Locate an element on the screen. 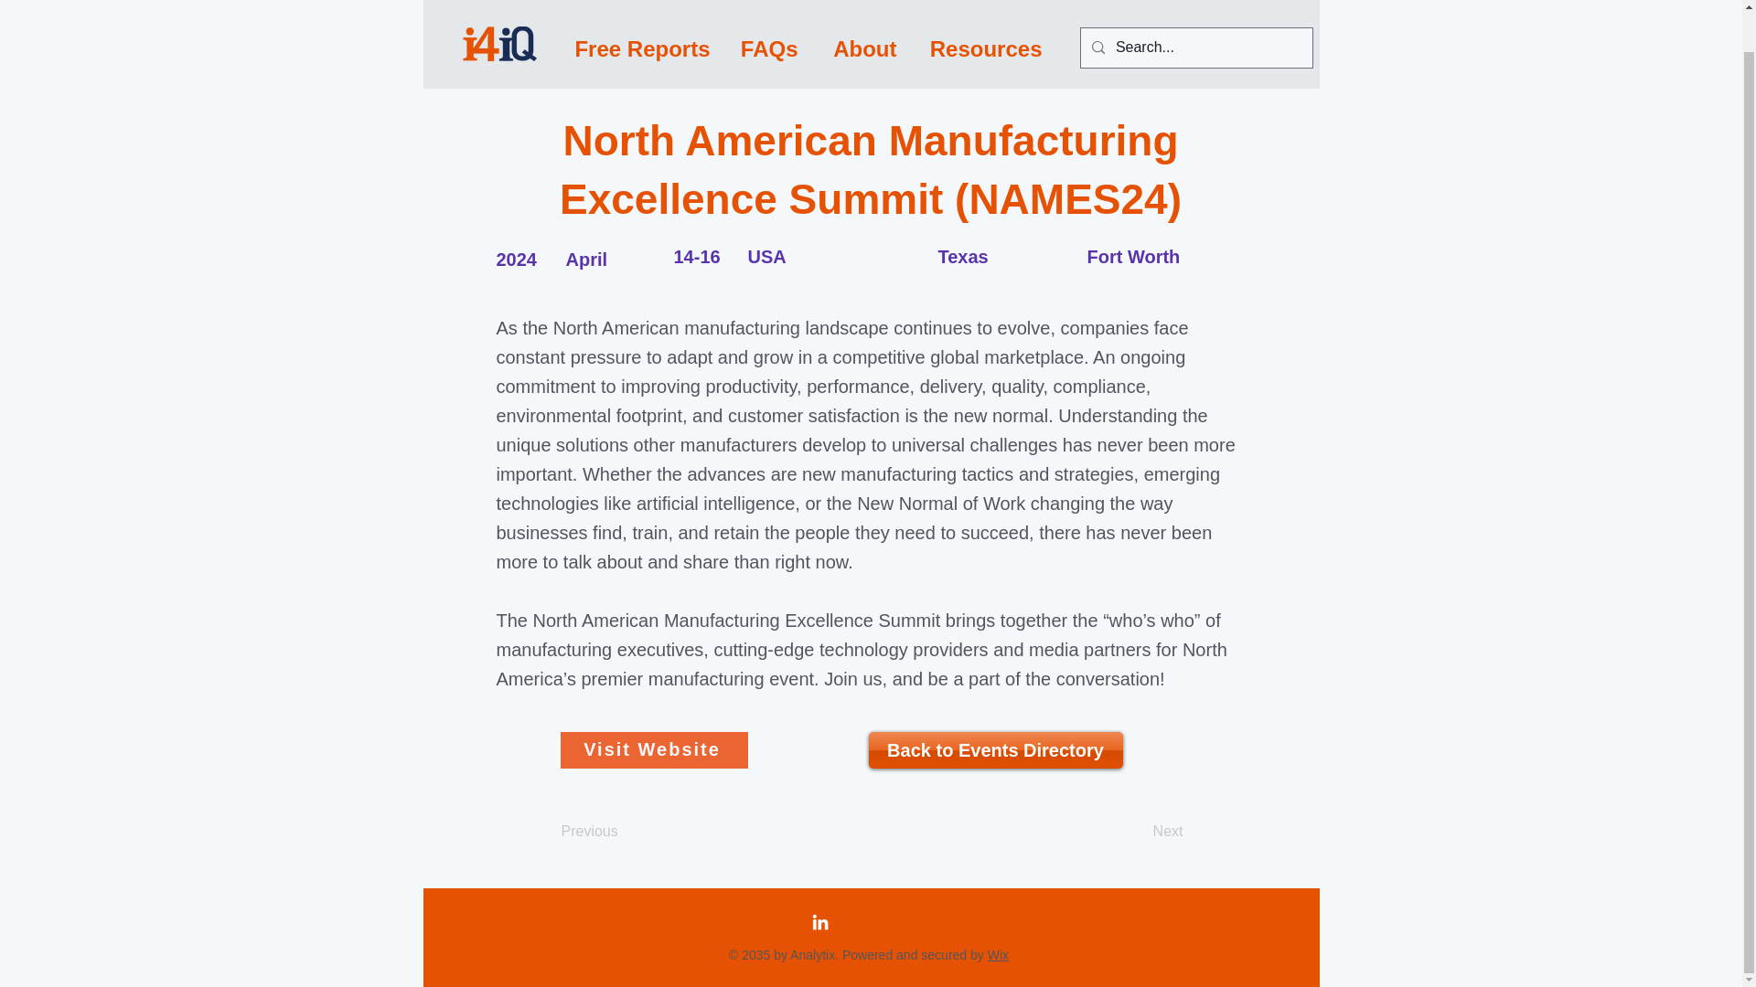 The image size is (1756, 987). FAQs is located at coordinates (767, 10).